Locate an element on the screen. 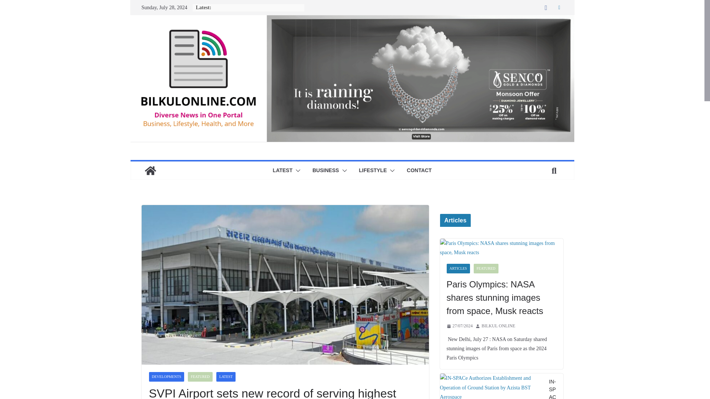 The width and height of the screenshot is (710, 399). LIFESTYLE is located at coordinates (373, 171).